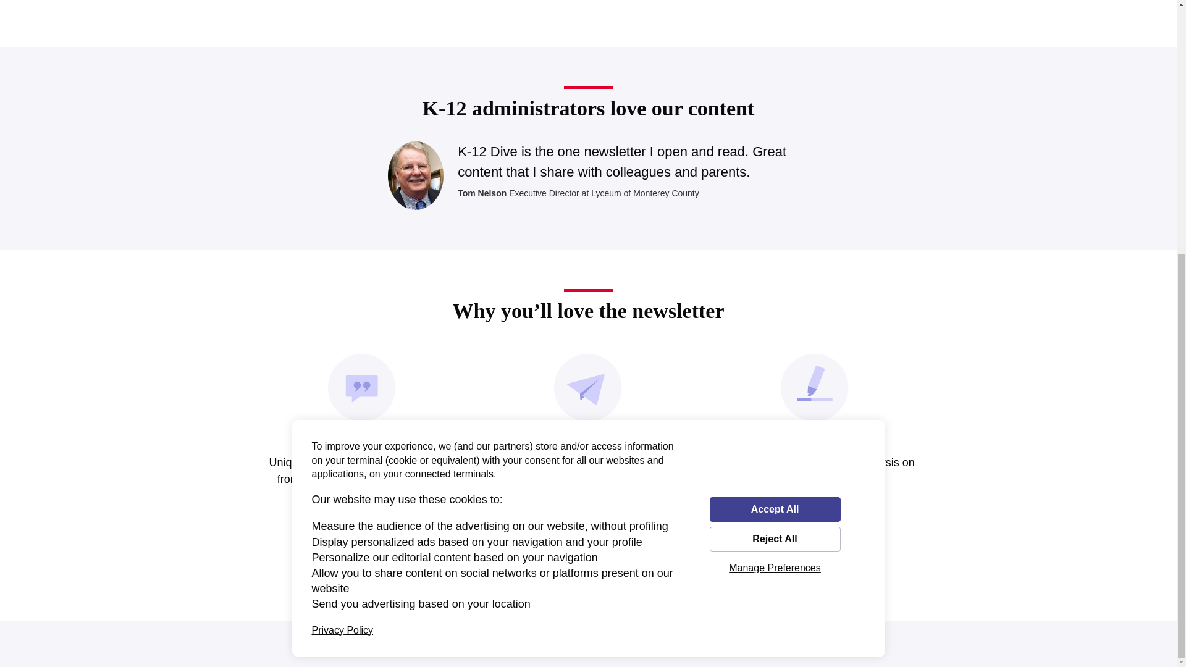  Describe the element at coordinates (453, 644) in the screenshot. I see `Industry Dive` at that location.